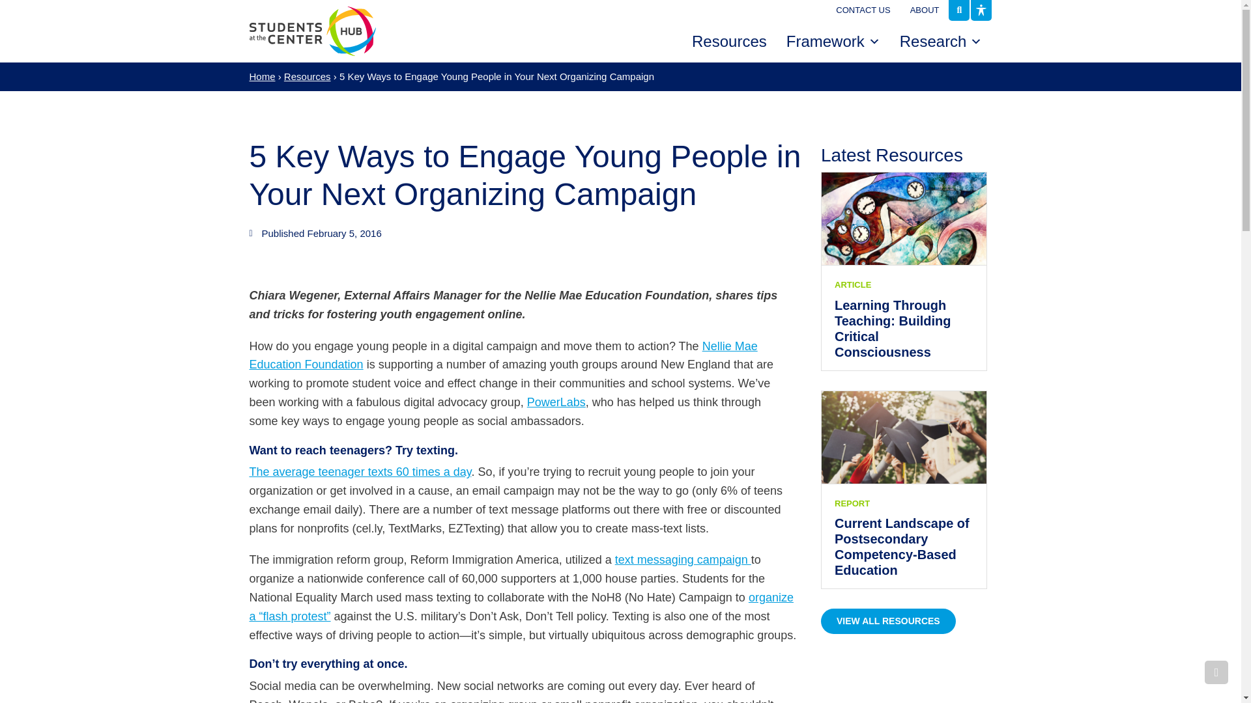 The height and width of the screenshot is (703, 1251). I want to click on The average teenager texts 60 times a day, so click(360, 471).